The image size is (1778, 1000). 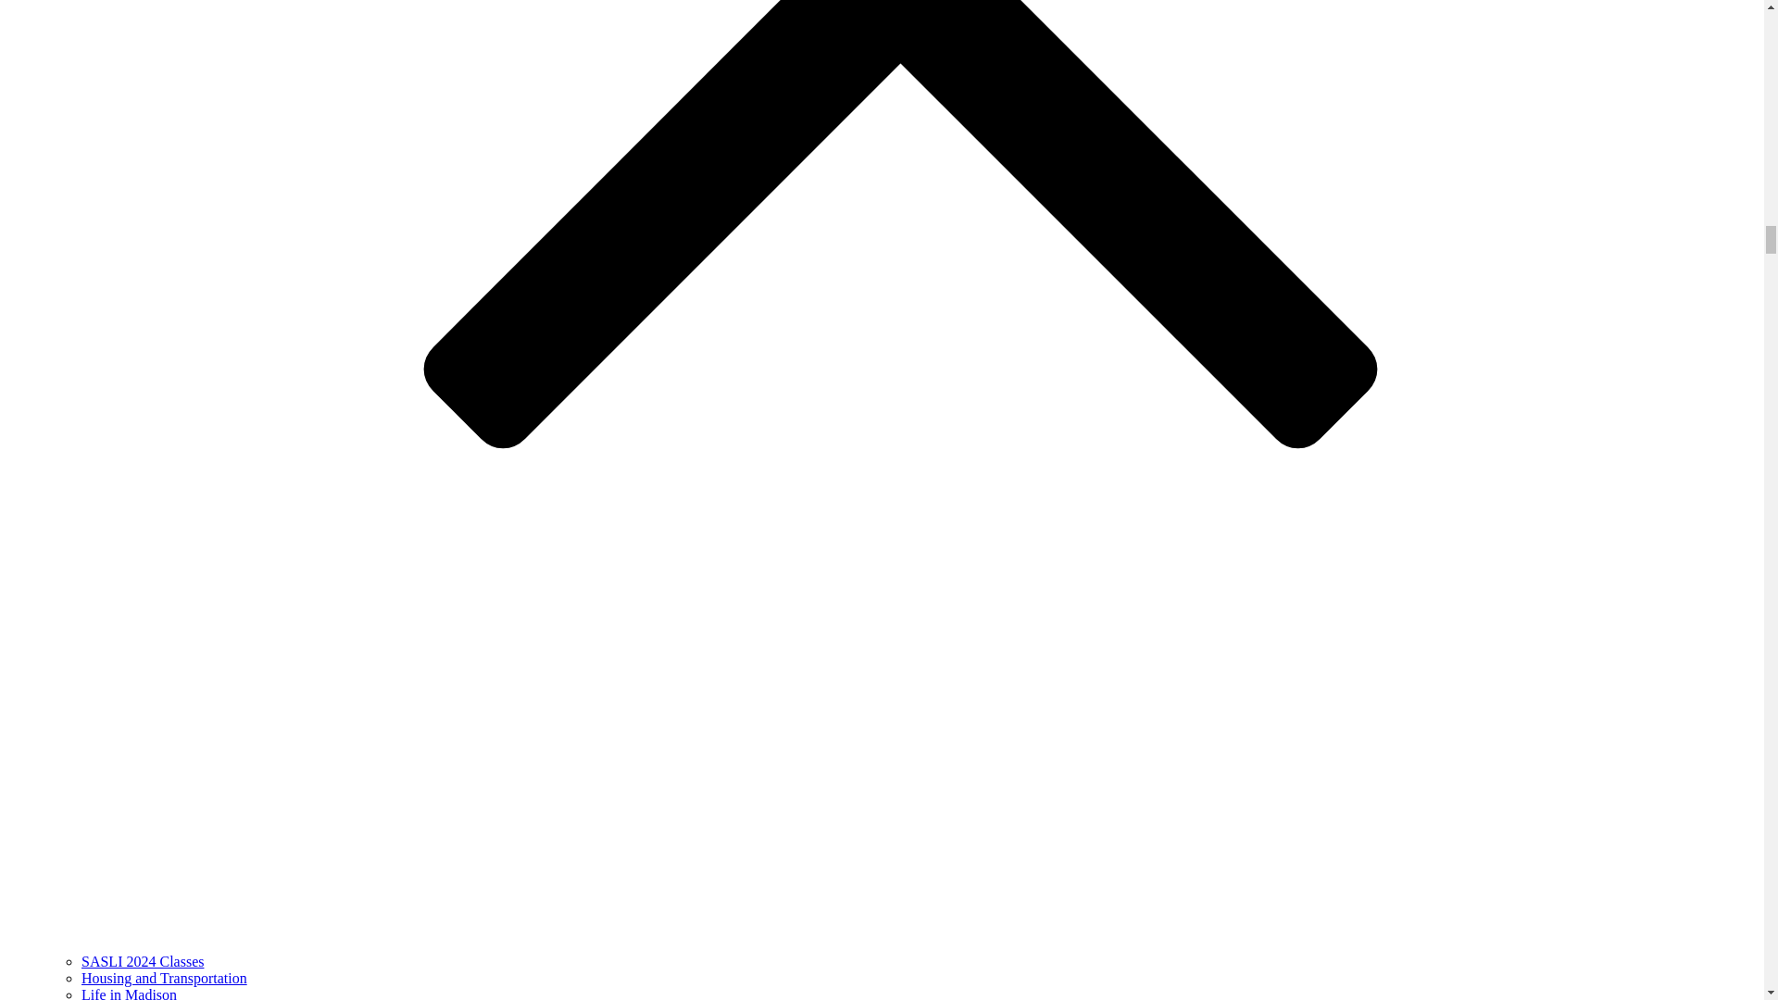 What do you see at coordinates (164, 978) in the screenshot?
I see `Housing and Transportation` at bounding box center [164, 978].